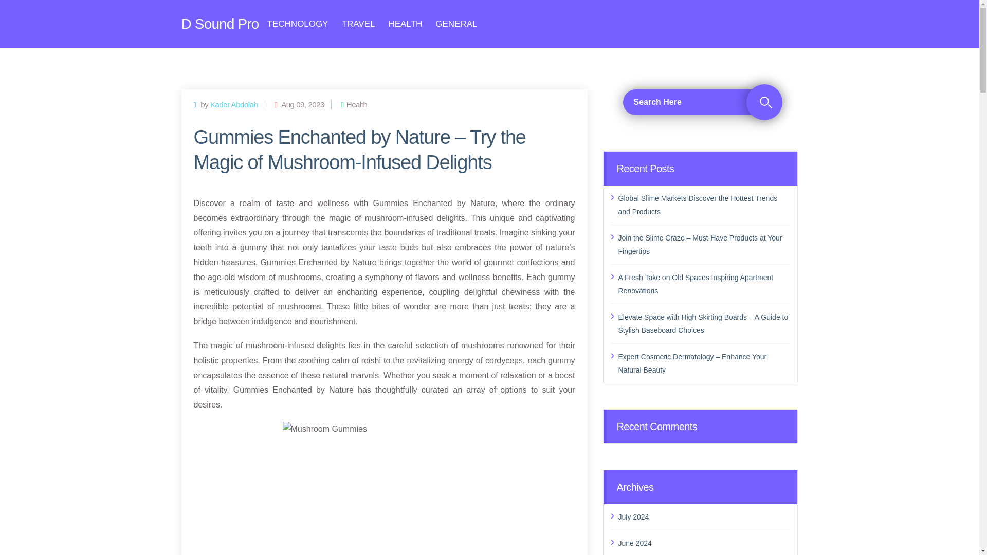 Image resolution: width=987 pixels, height=555 pixels. I want to click on D Sound Pro, so click(220, 24).